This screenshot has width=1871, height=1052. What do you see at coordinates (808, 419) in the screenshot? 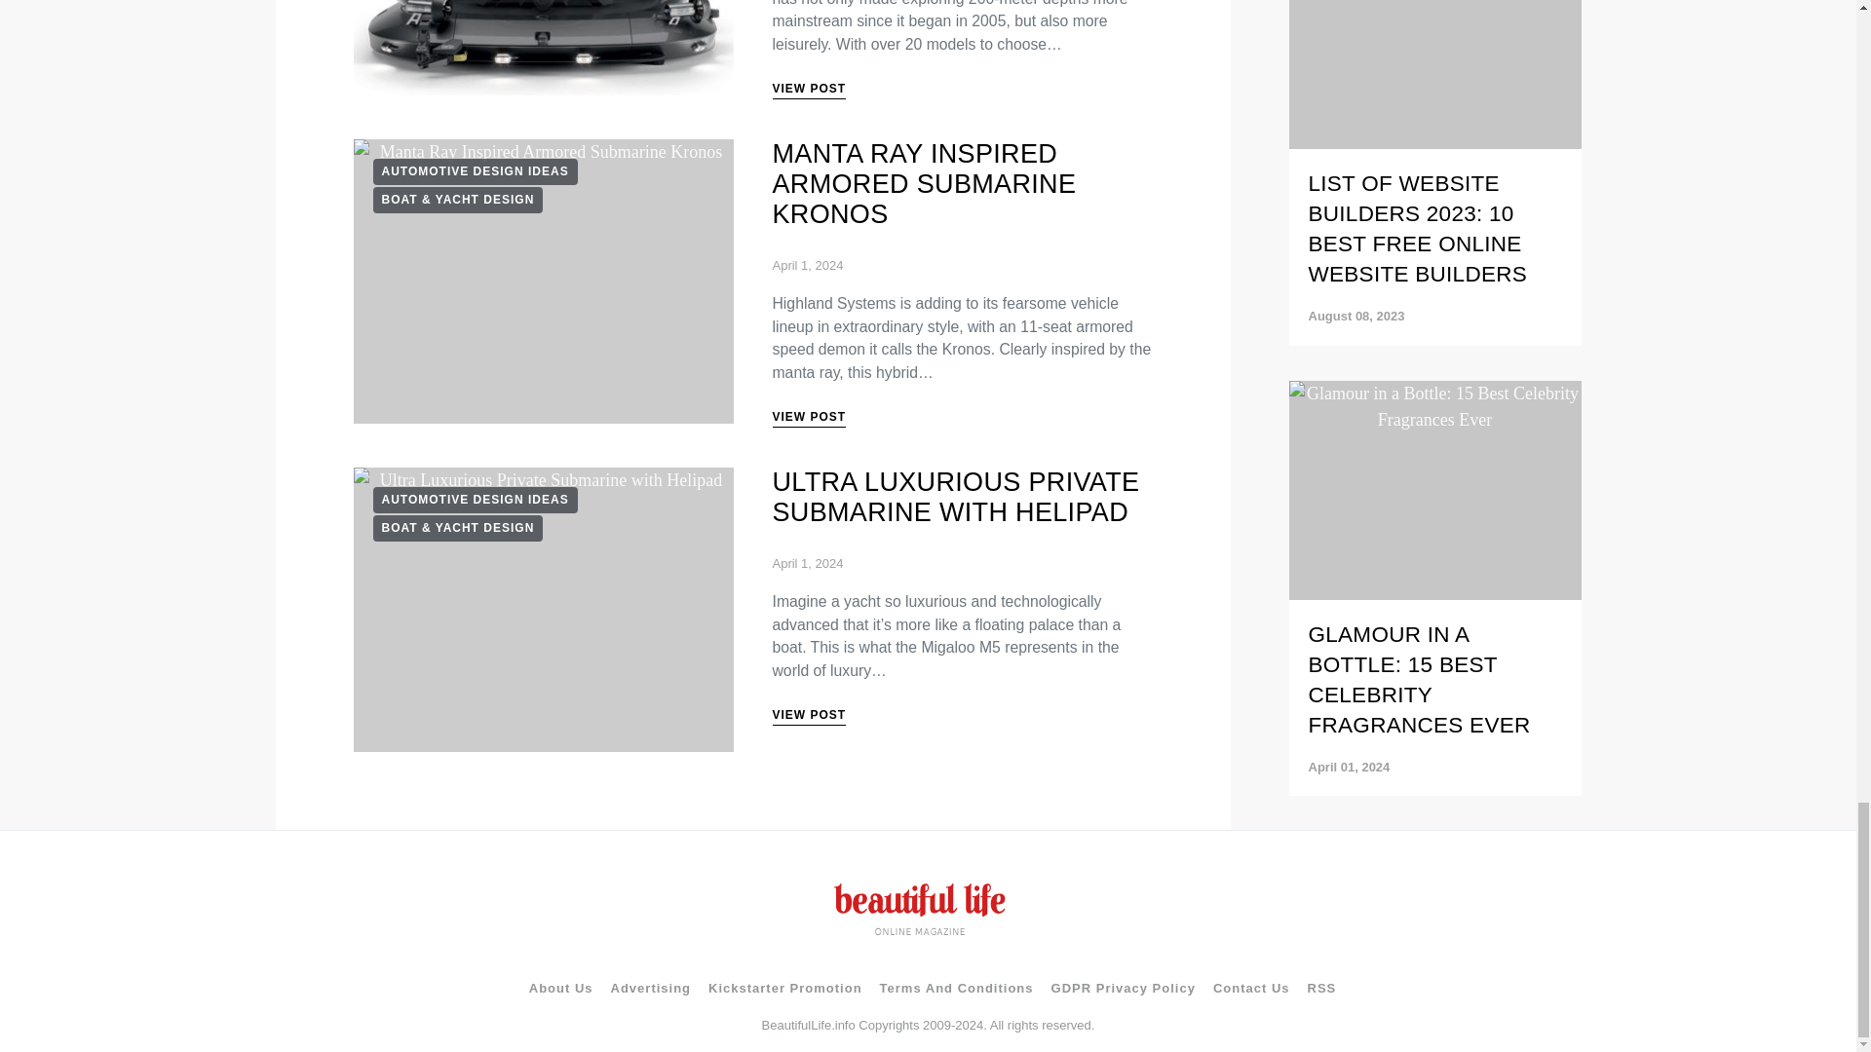
I see `VIEW POST` at bounding box center [808, 419].